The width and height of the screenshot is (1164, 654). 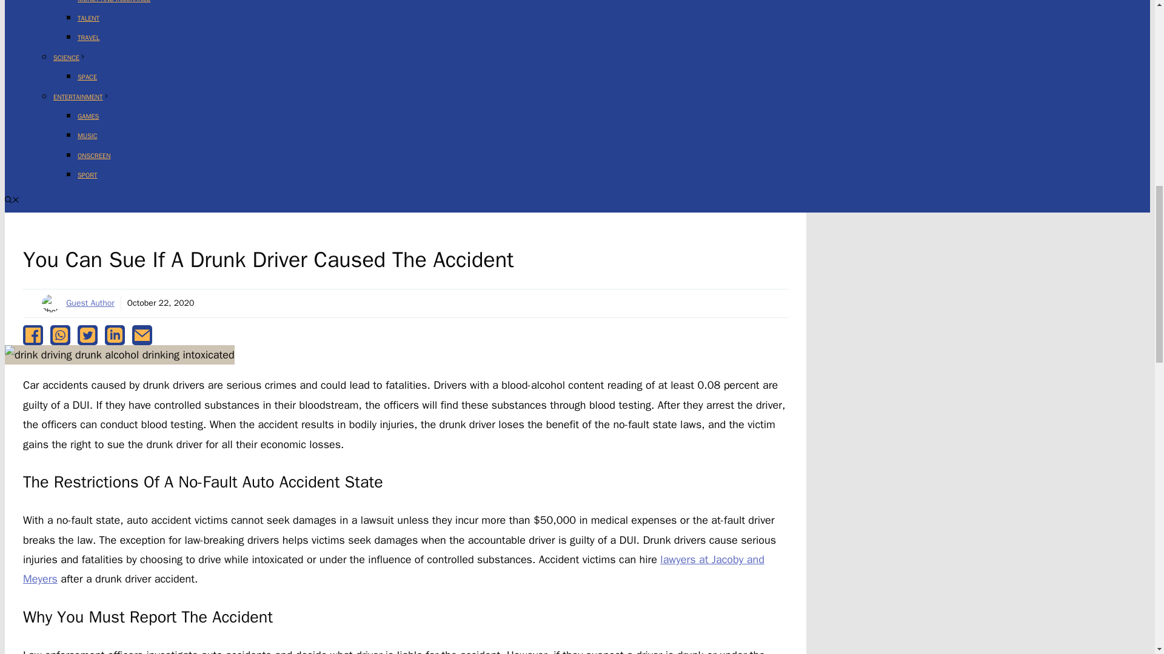 I want to click on SCIENCE, so click(x=70, y=57).